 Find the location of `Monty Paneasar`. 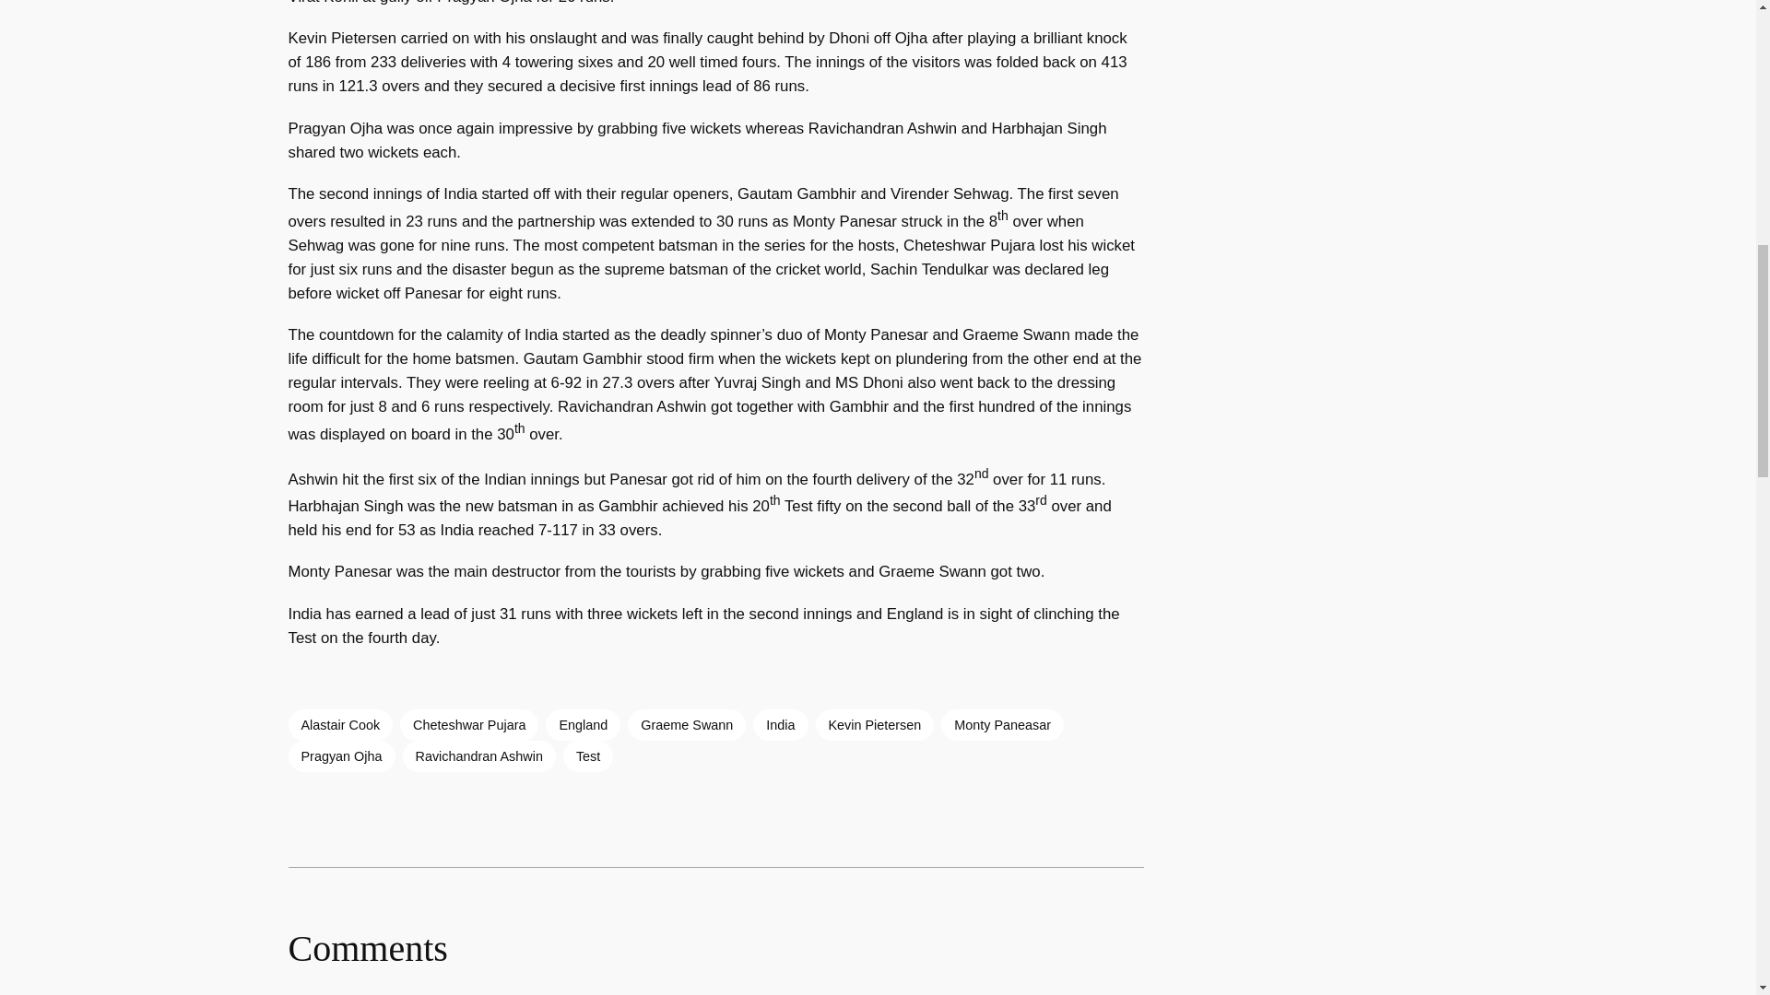

Monty Paneasar is located at coordinates (1002, 724).